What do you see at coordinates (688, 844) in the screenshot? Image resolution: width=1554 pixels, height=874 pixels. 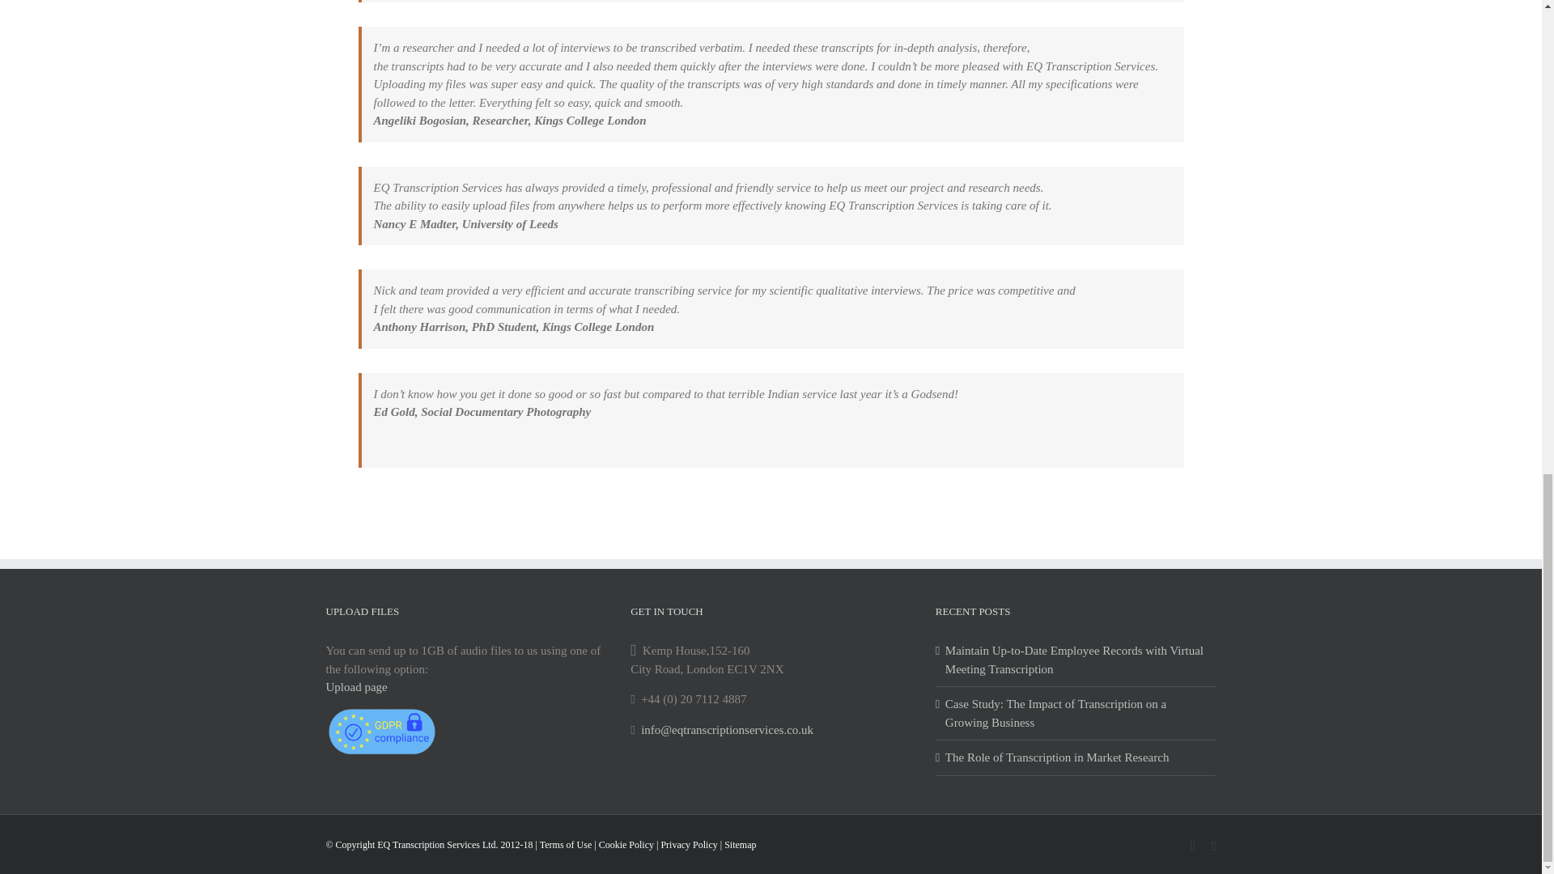 I see `Privacy Policy` at bounding box center [688, 844].